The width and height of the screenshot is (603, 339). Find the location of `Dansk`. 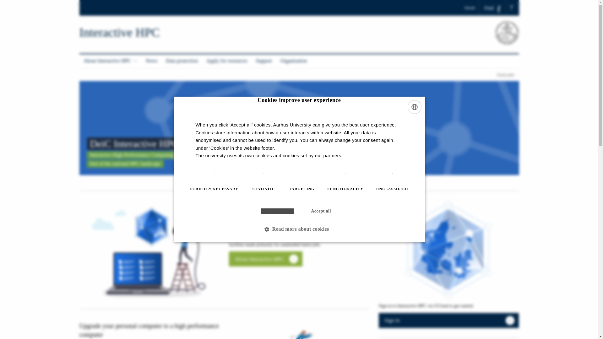

Dansk is located at coordinates (472, 8).